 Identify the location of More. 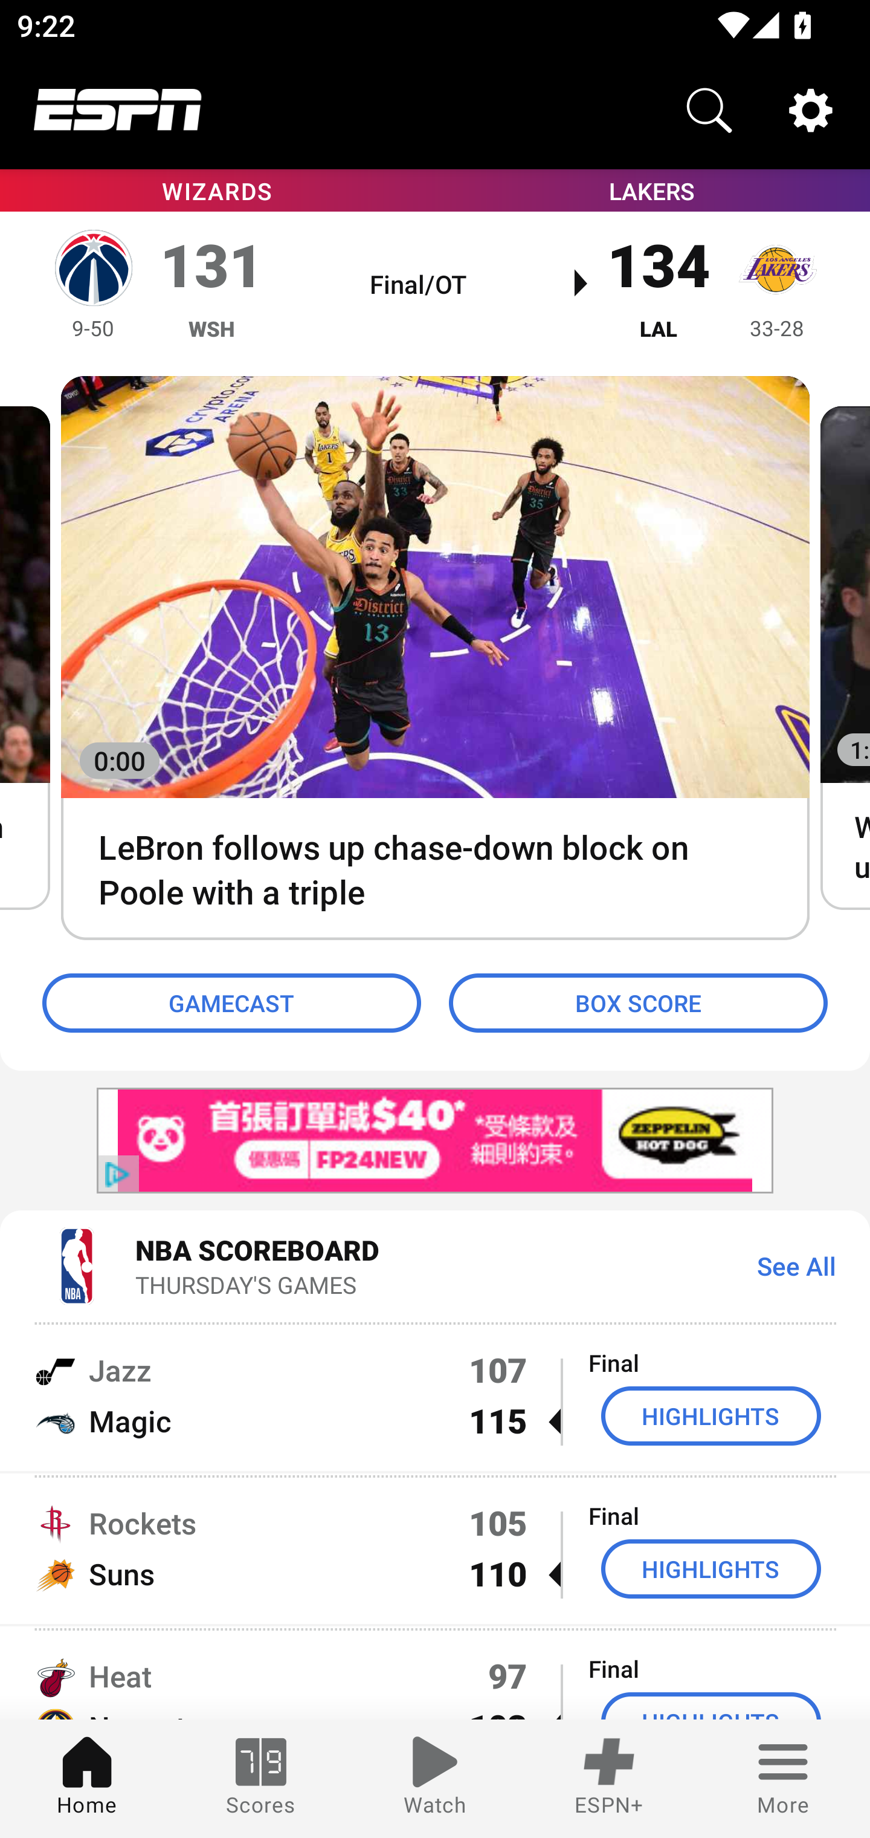
(783, 1779).